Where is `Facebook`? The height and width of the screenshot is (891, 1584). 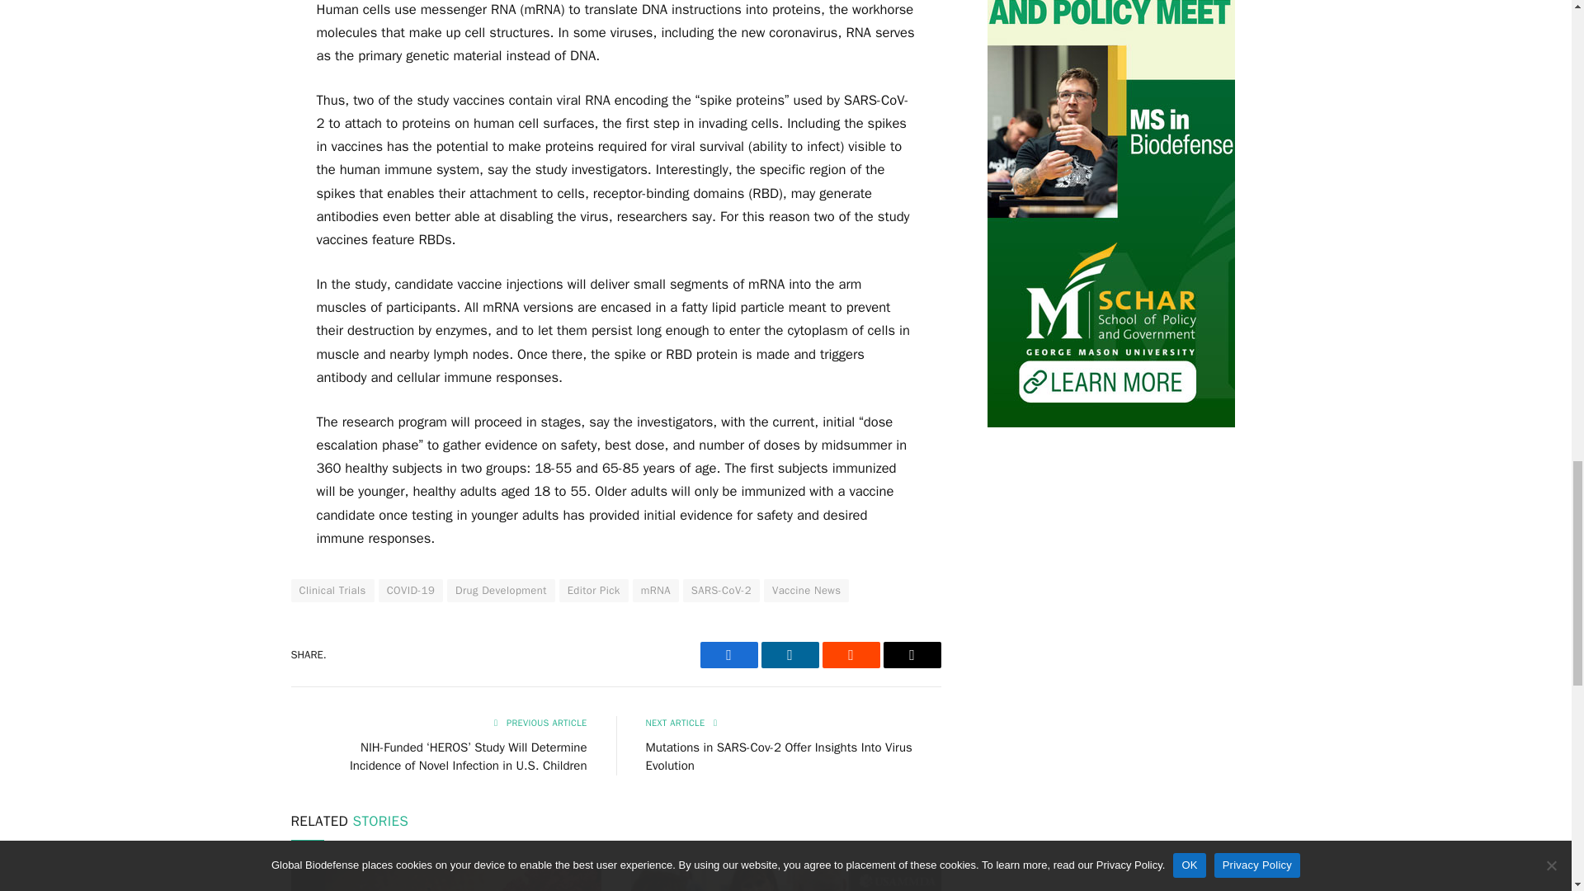
Facebook is located at coordinates (728, 655).